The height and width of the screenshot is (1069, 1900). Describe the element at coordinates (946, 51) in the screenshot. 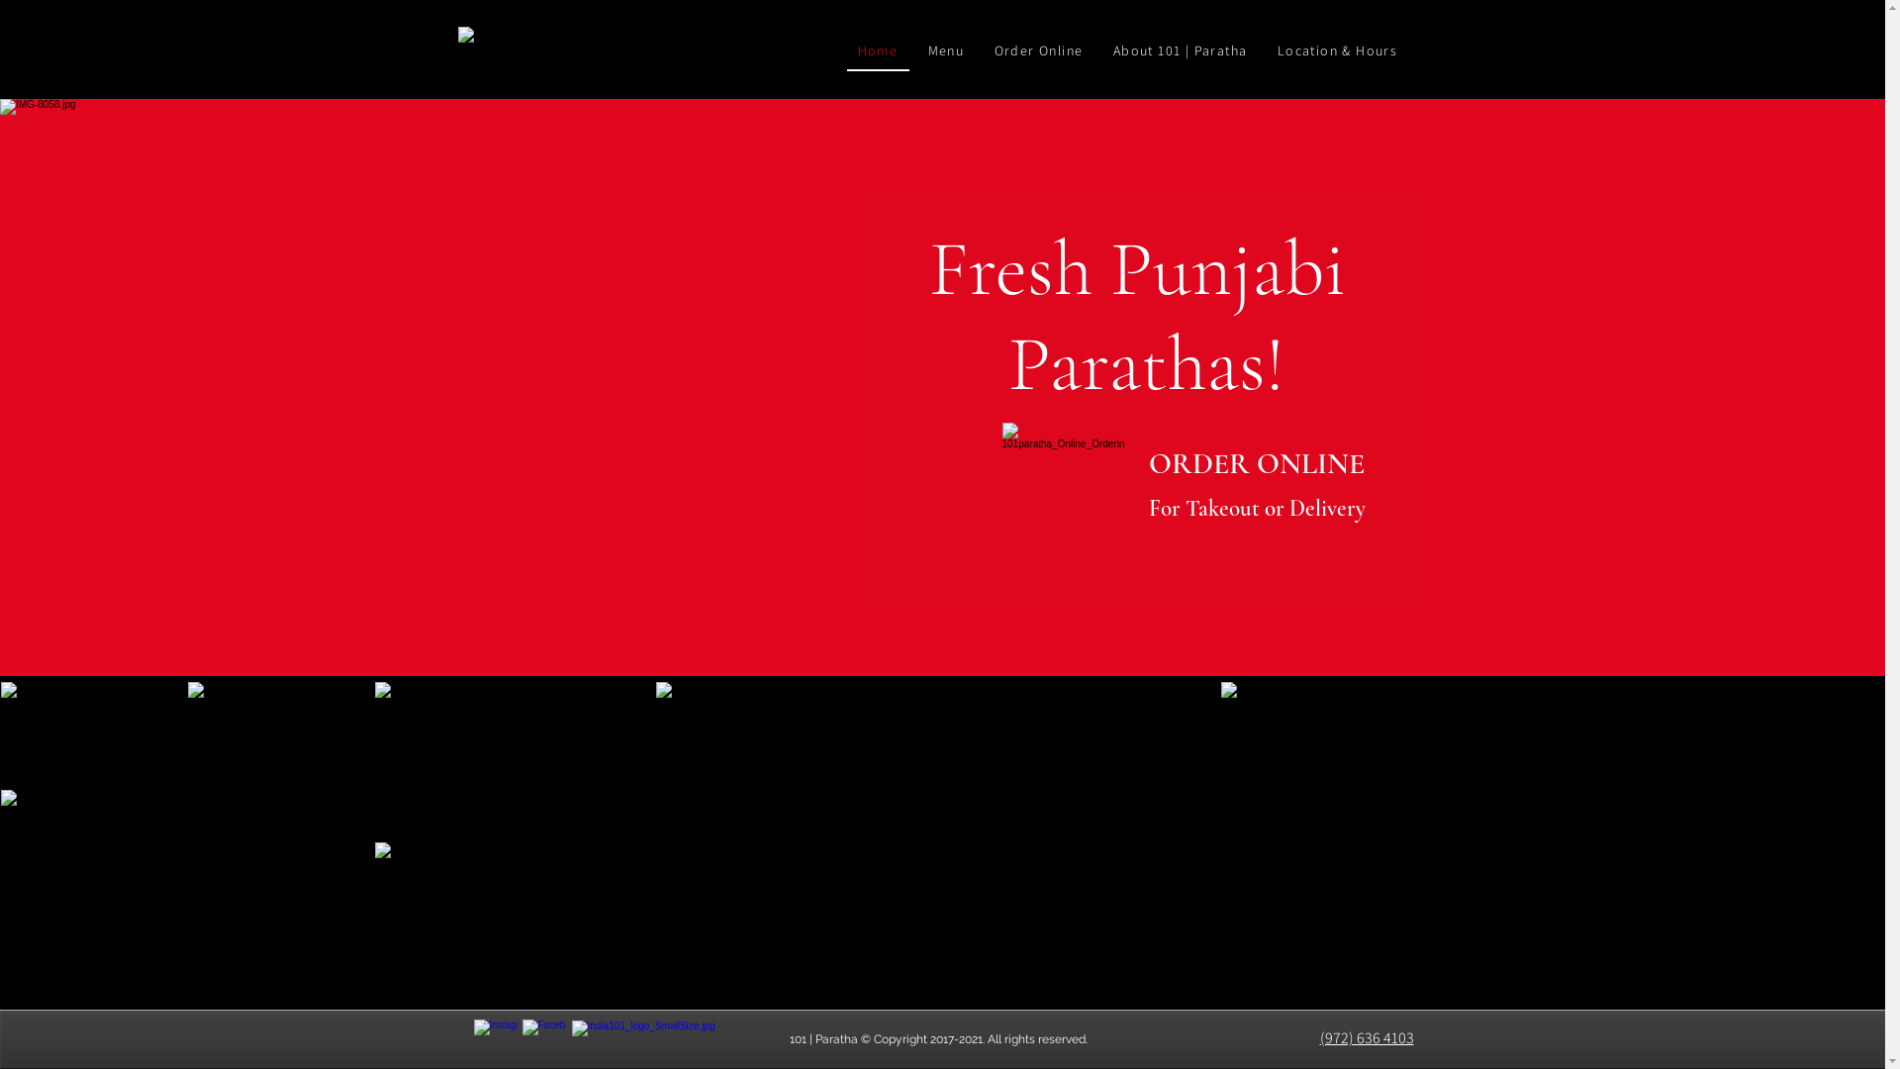

I see `Menu` at that location.